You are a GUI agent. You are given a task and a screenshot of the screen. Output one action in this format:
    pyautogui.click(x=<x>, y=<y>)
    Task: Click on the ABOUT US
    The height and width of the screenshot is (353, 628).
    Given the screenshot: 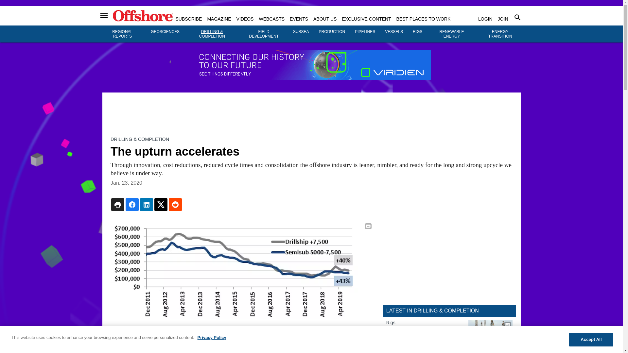 What is the action you would take?
    pyautogui.click(x=325, y=19)
    